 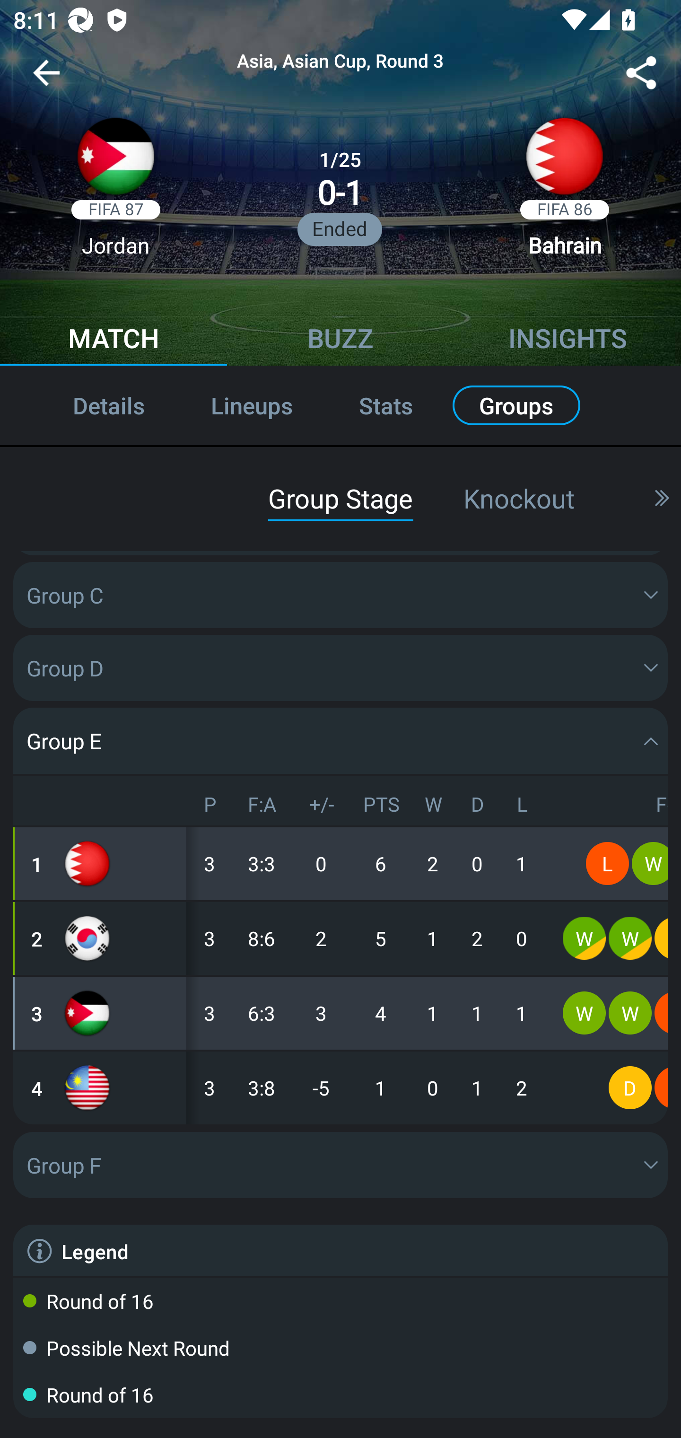 What do you see at coordinates (340, 938) in the screenshot?
I see `2 3 8:6 2 5 1 2 0 W W D` at bounding box center [340, 938].